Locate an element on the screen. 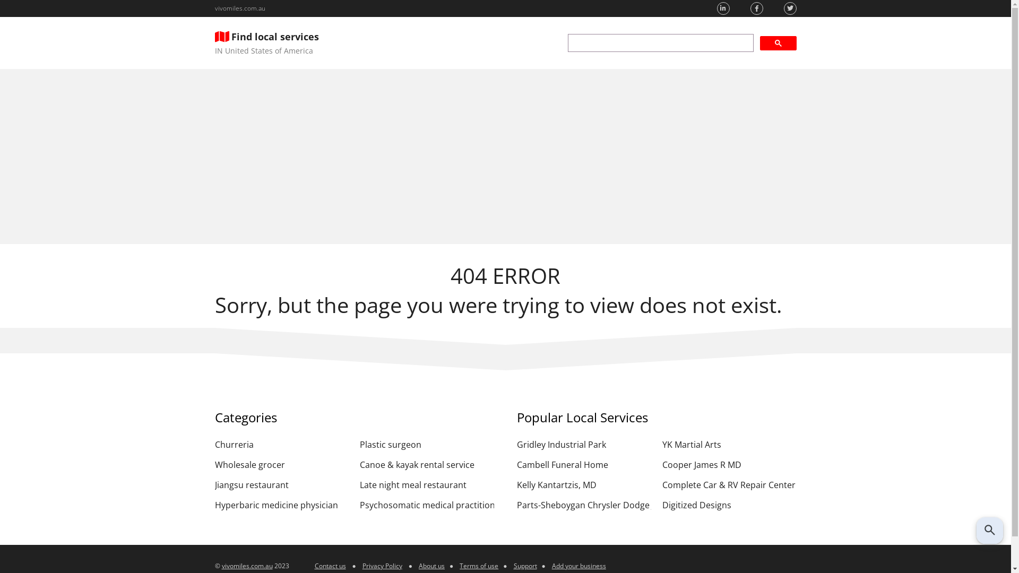 This screenshot has height=573, width=1019. Support is located at coordinates (525, 566).